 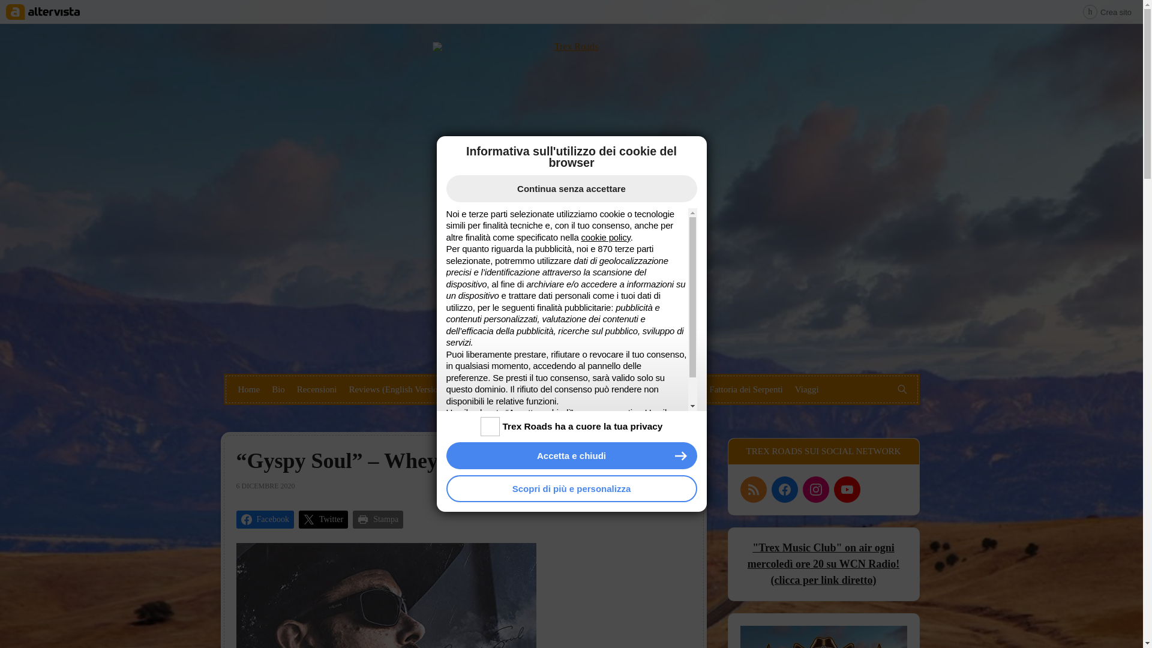 I want to click on Facebook, so click(x=785, y=490).